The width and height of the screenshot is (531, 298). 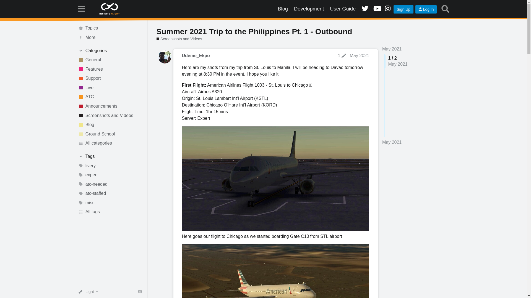 I want to click on May 2021, so click(x=392, y=49).